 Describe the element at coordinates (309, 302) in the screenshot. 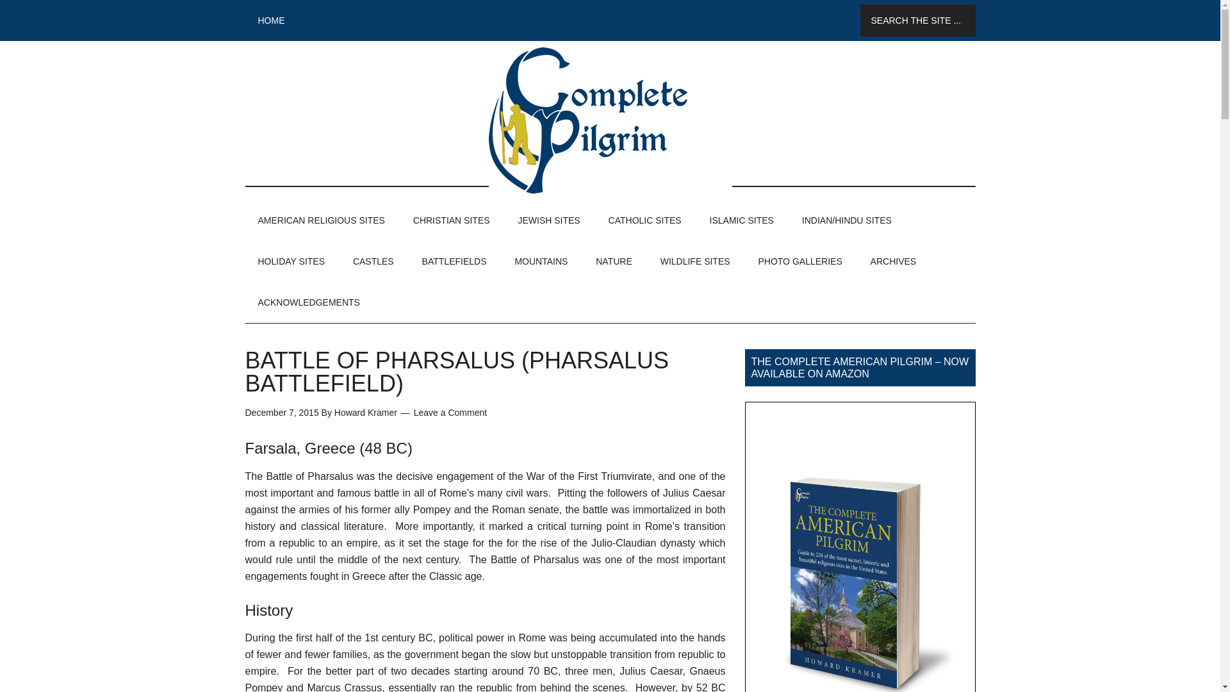

I see `ACKNOWLEDGEMENTS` at that location.